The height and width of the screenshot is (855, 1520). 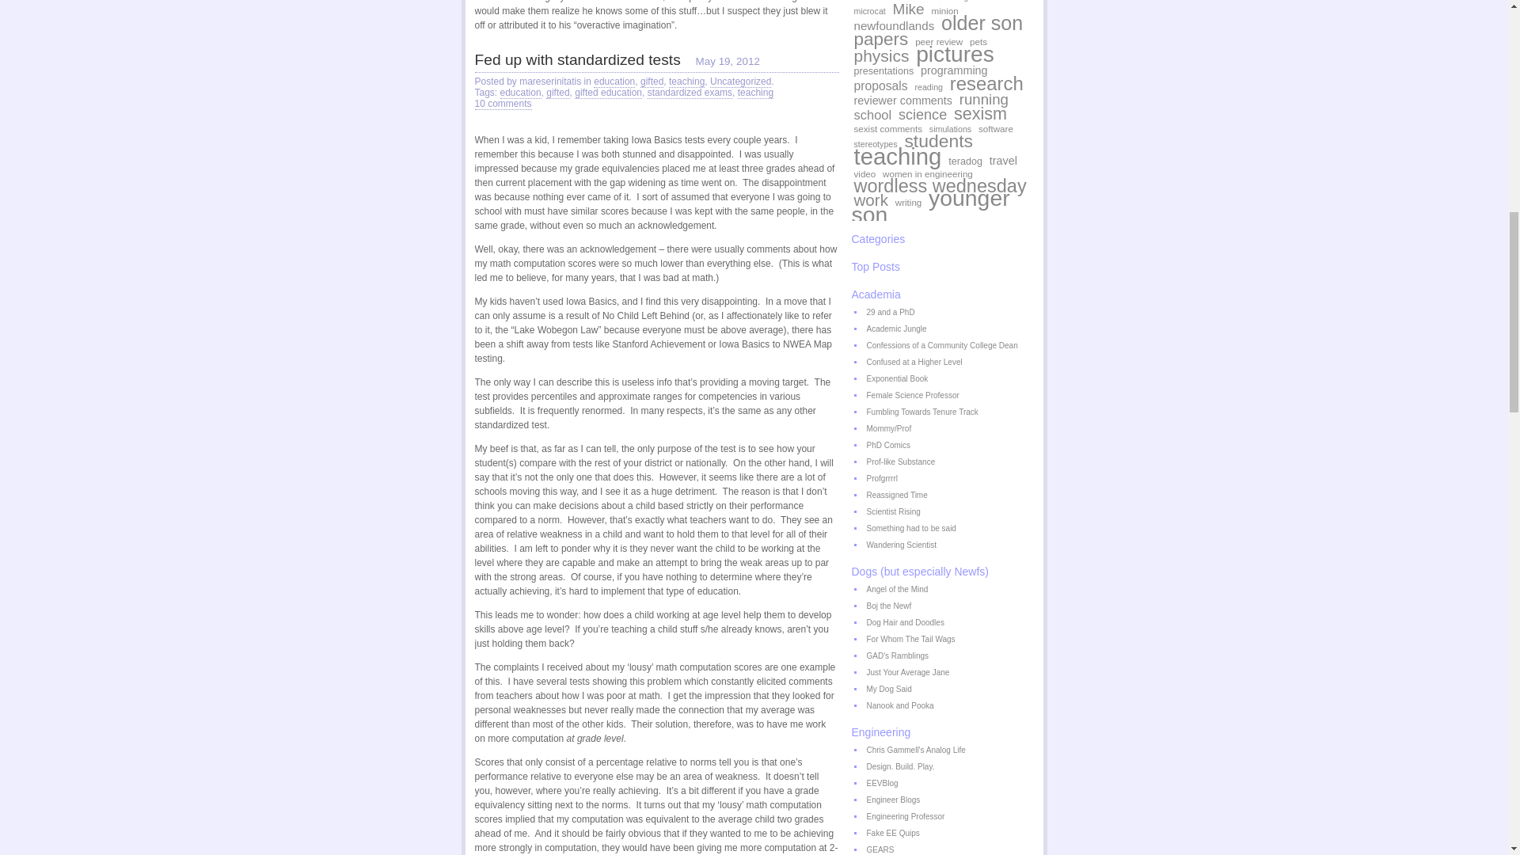 What do you see at coordinates (503, 104) in the screenshot?
I see `10 comments` at bounding box center [503, 104].